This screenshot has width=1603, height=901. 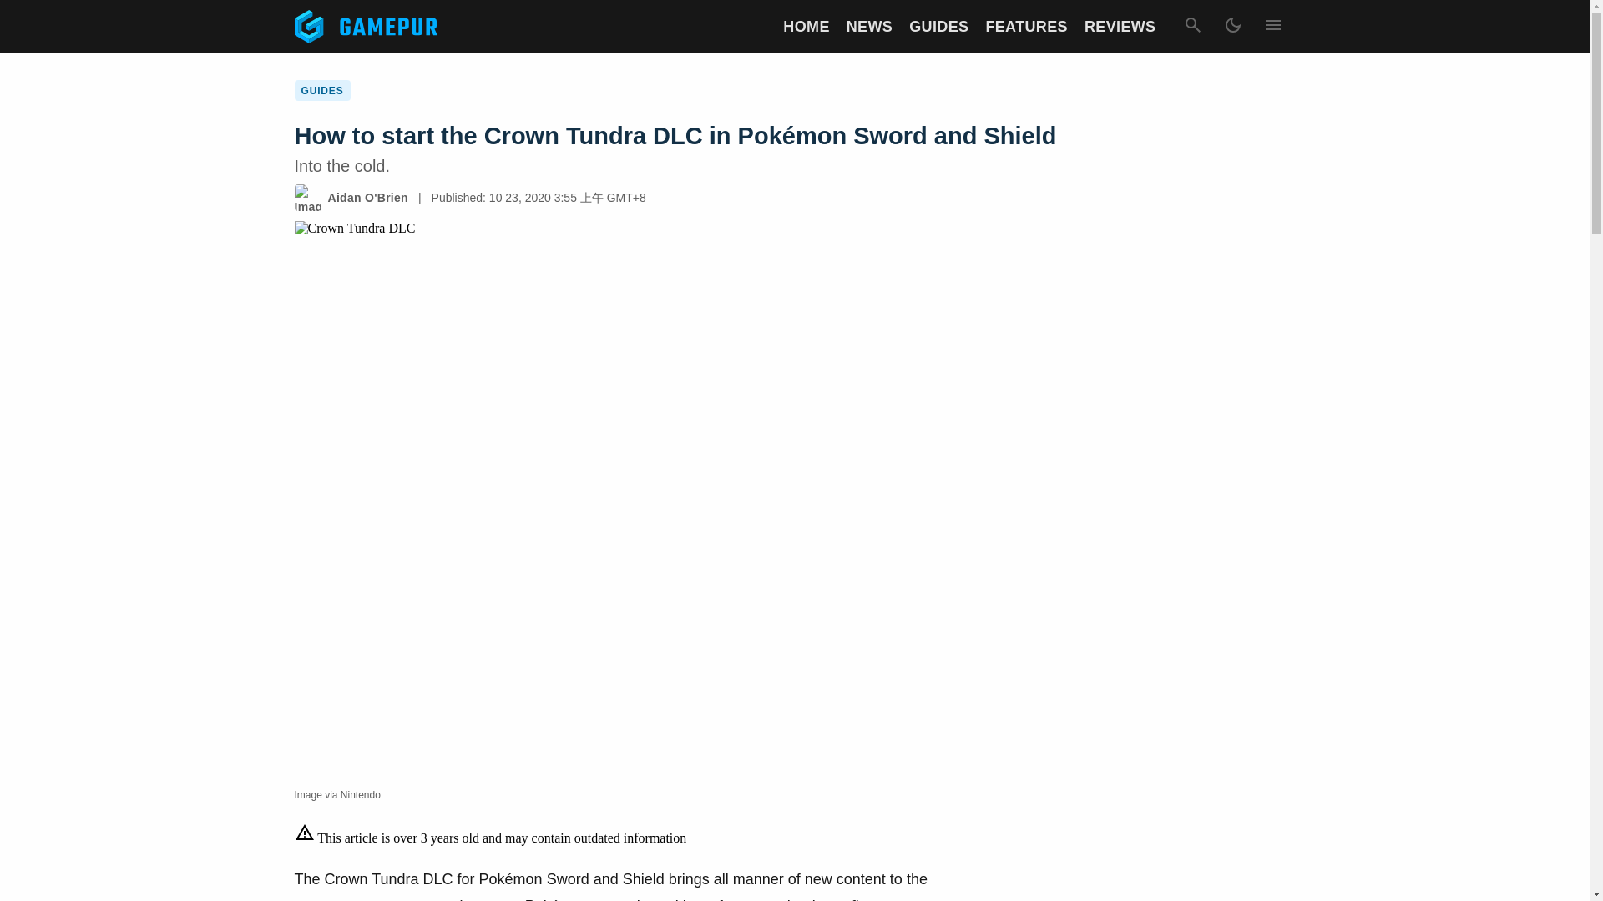 I want to click on Dark Mode, so click(x=1231, y=27).